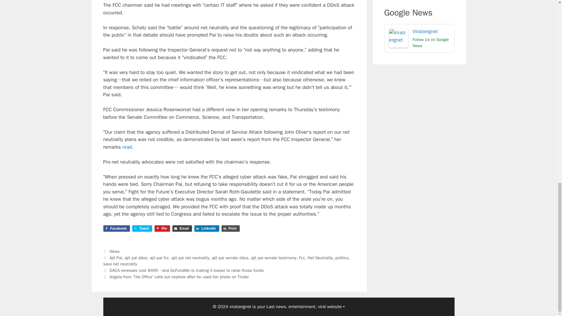 This screenshot has width=562, height=316. I want to click on Viralzergnet, so click(419, 38).